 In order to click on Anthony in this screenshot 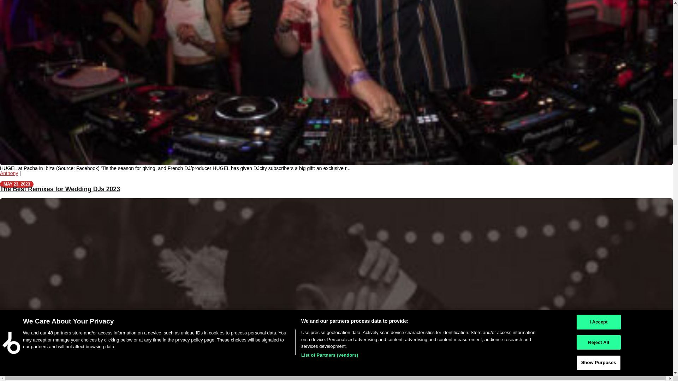, I will do `click(9, 173)`.